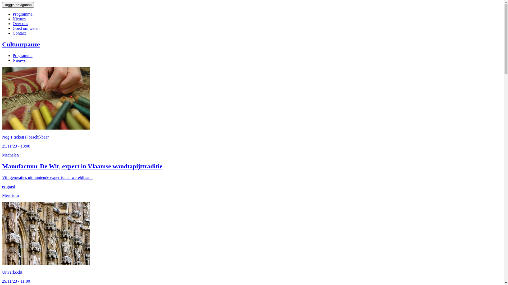 The height and width of the screenshot is (285, 508). I want to click on Nieuws, so click(19, 19).